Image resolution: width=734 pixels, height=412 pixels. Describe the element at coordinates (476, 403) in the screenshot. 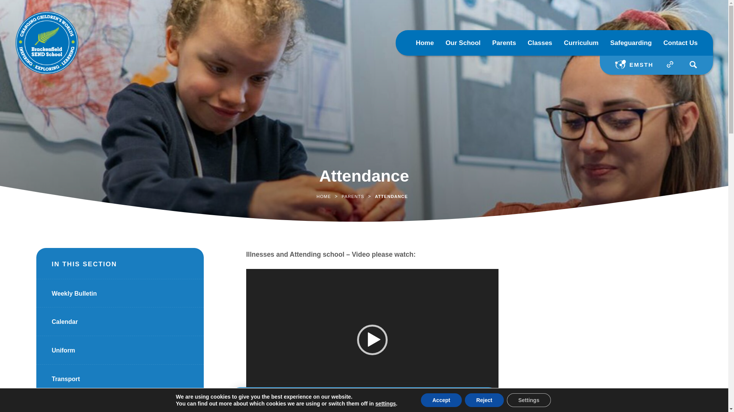

I see `Mute` at that location.